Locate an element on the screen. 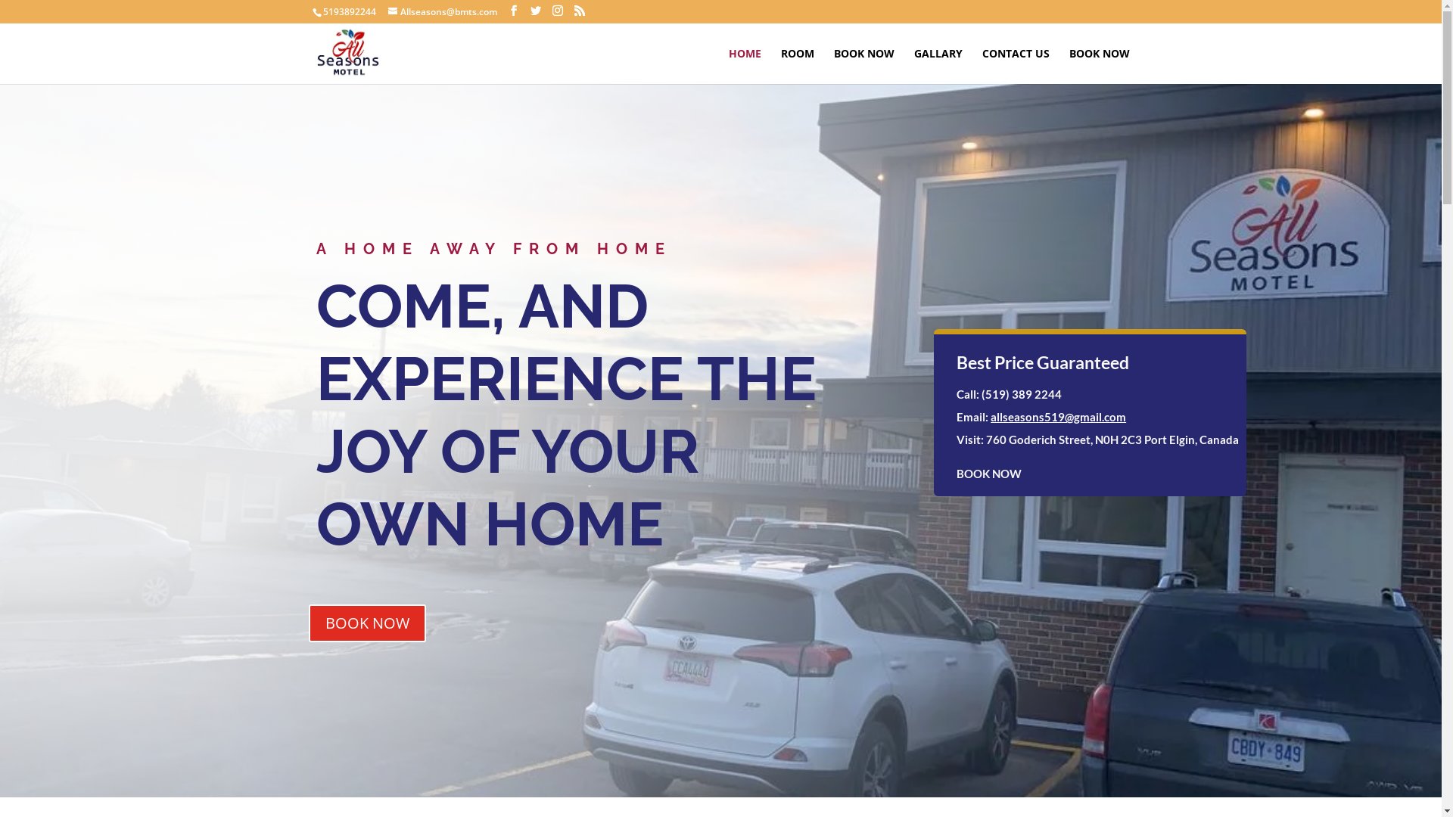 The height and width of the screenshot is (817, 1453). BOOK NOW is located at coordinates (368, 623).